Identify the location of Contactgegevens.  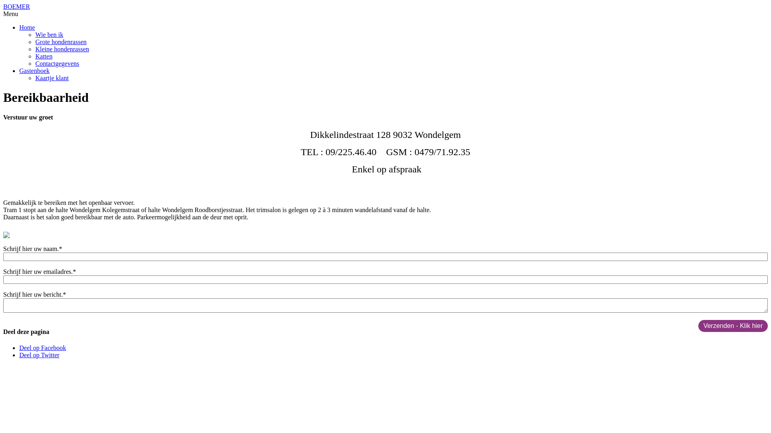
(57, 63).